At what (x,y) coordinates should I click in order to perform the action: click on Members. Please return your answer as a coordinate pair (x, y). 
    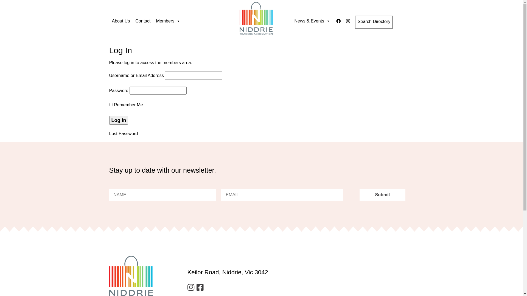
    Looking at the image, I should click on (168, 21).